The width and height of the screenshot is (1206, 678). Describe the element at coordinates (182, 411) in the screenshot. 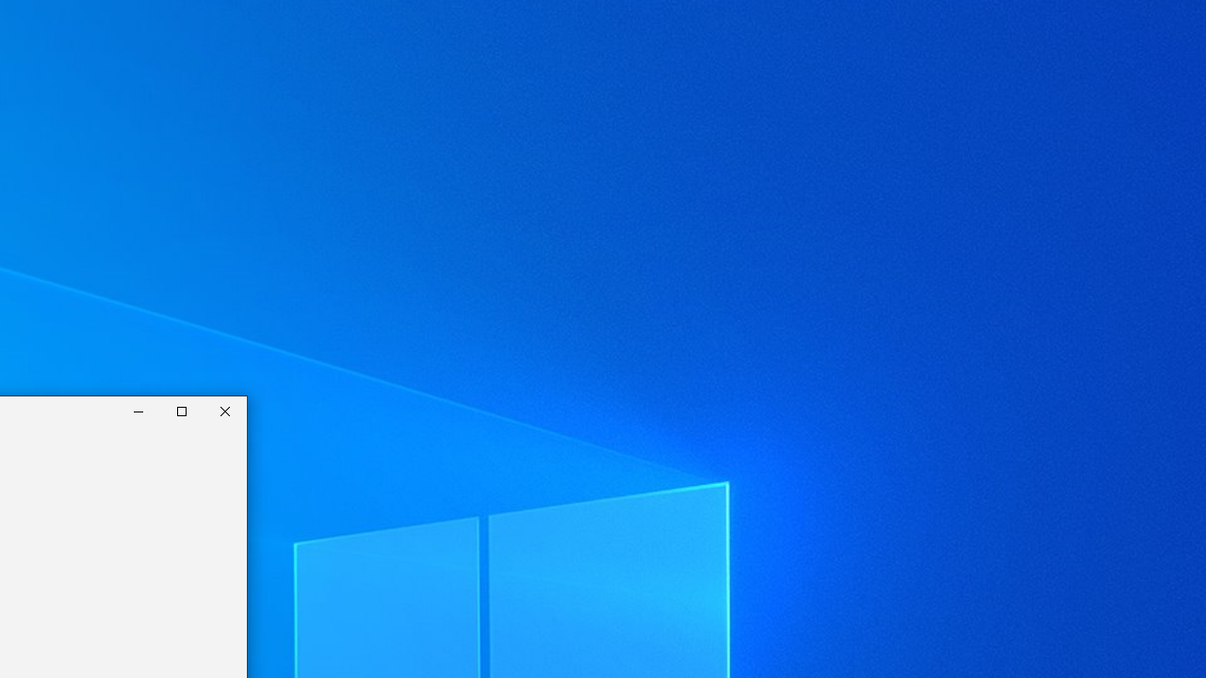

I see `Maximize Calculator` at that location.